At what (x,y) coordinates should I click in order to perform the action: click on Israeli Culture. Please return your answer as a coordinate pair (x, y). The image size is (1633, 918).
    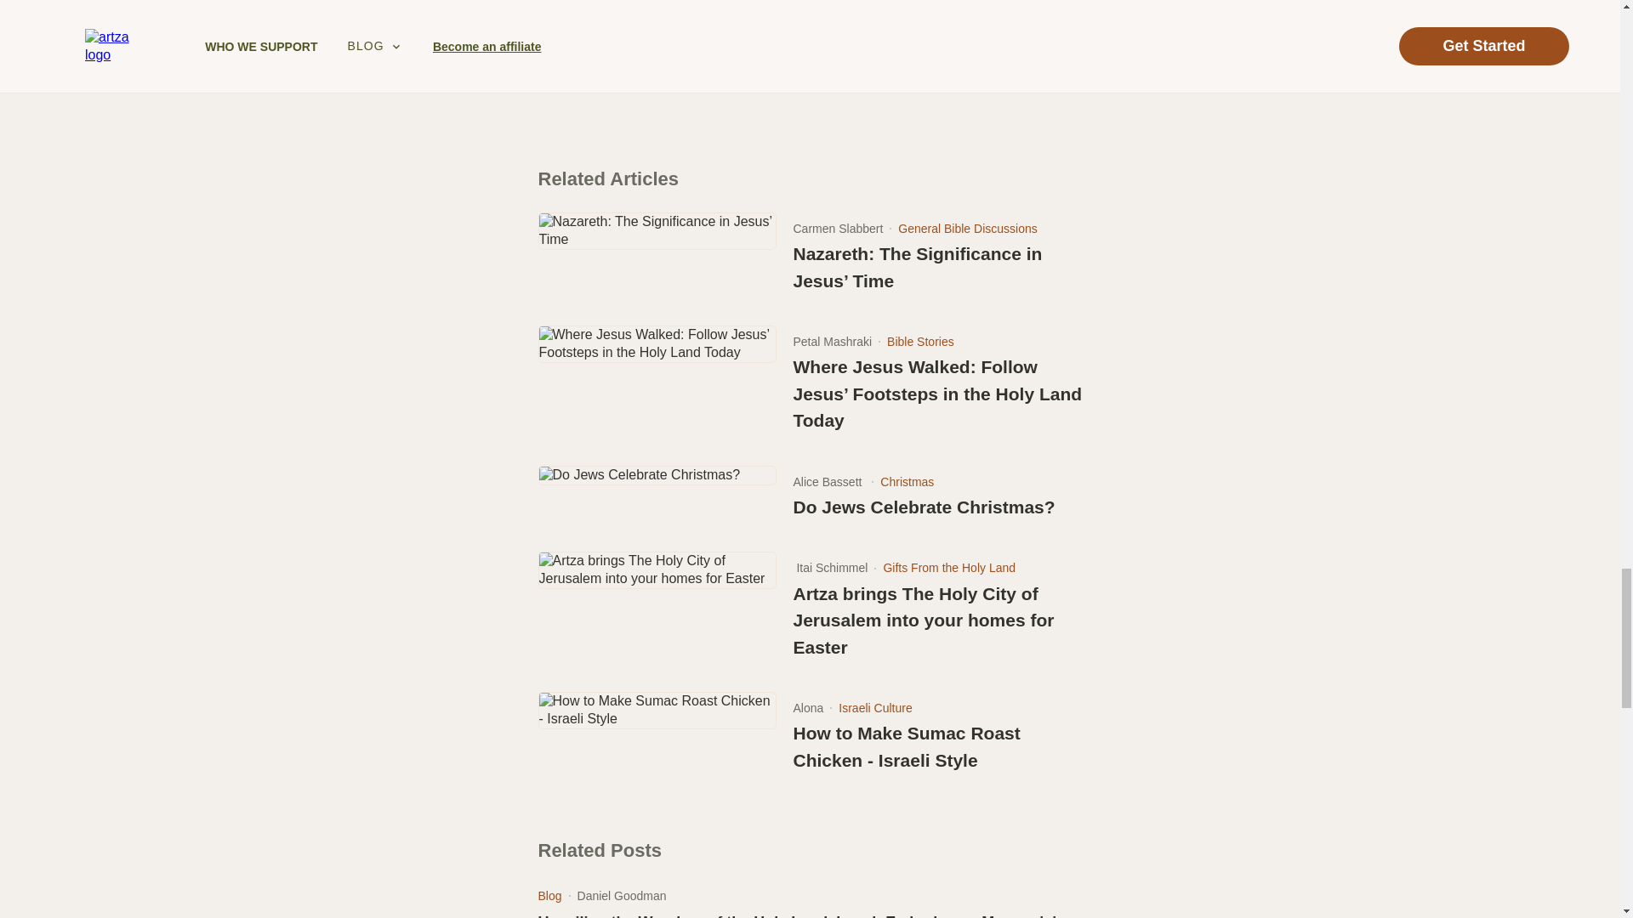
    Looking at the image, I should click on (874, 708).